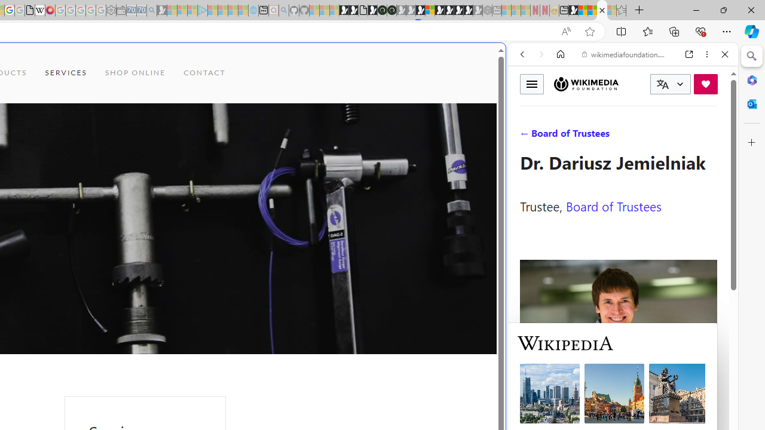 The width and height of the screenshot is (765, 430). Describe the element at coordinates (121, 11) in the screenshot. I see `Wallet - Sleeping` at that location.